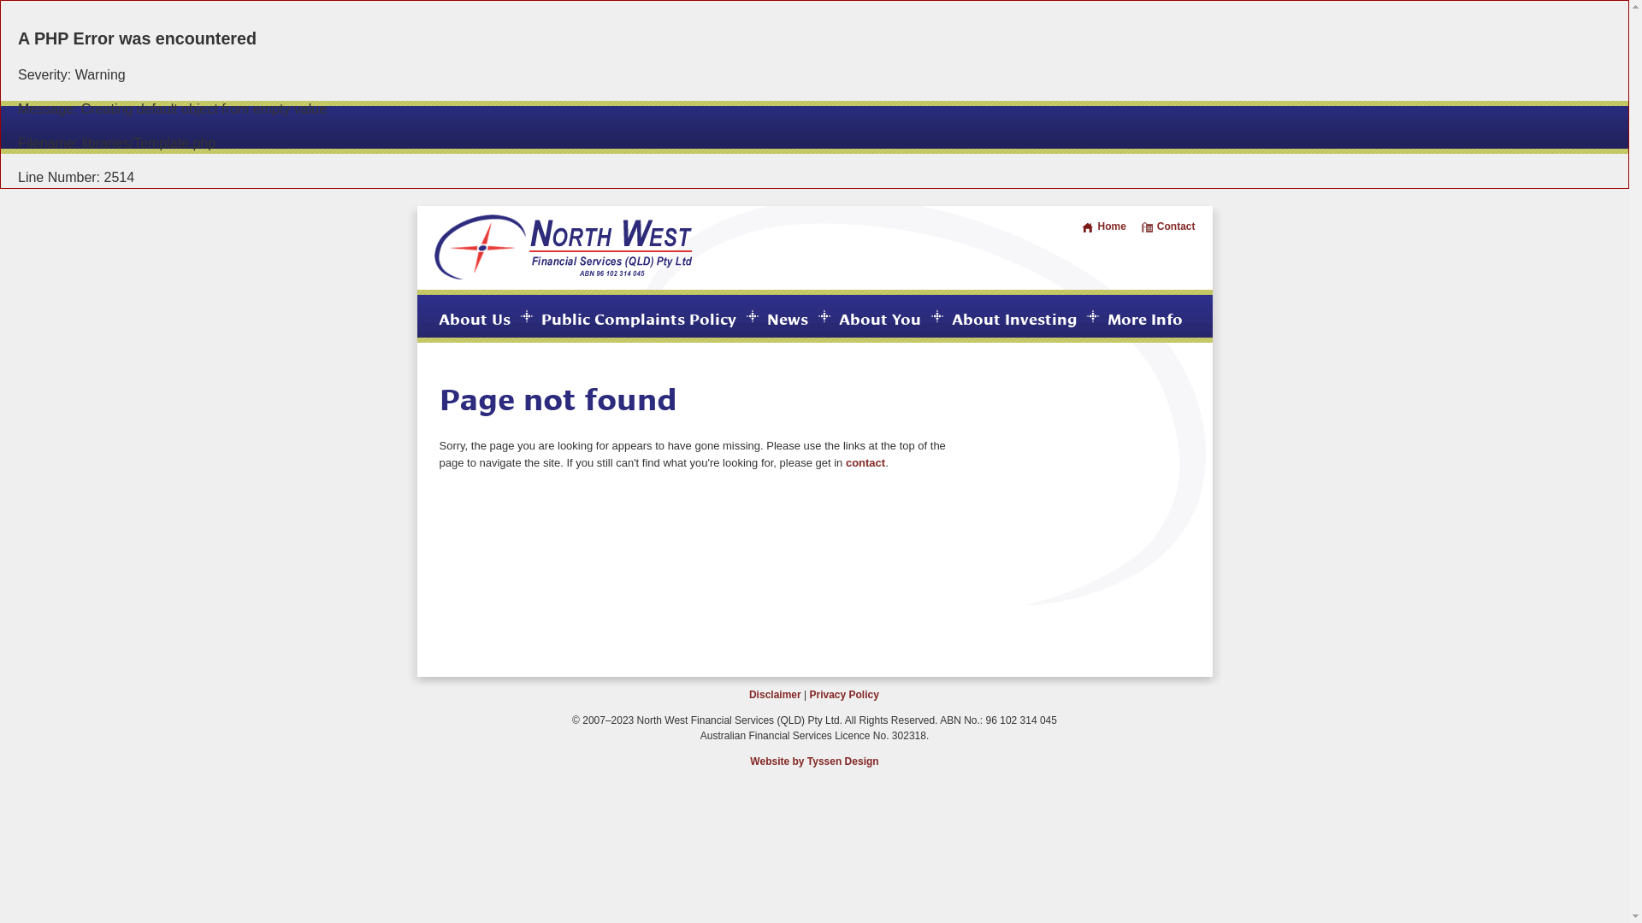  Describe the element at coordinates (1144, 318) in the screenshot. I see `More Info` at that location.